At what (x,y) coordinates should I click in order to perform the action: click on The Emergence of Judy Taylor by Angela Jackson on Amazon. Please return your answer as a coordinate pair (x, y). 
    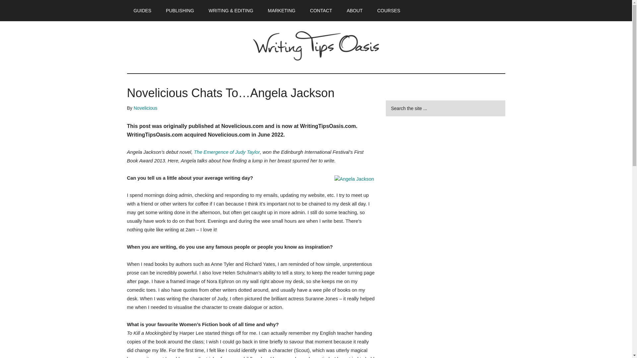
    Looking at the image, I should click on (227, 152).